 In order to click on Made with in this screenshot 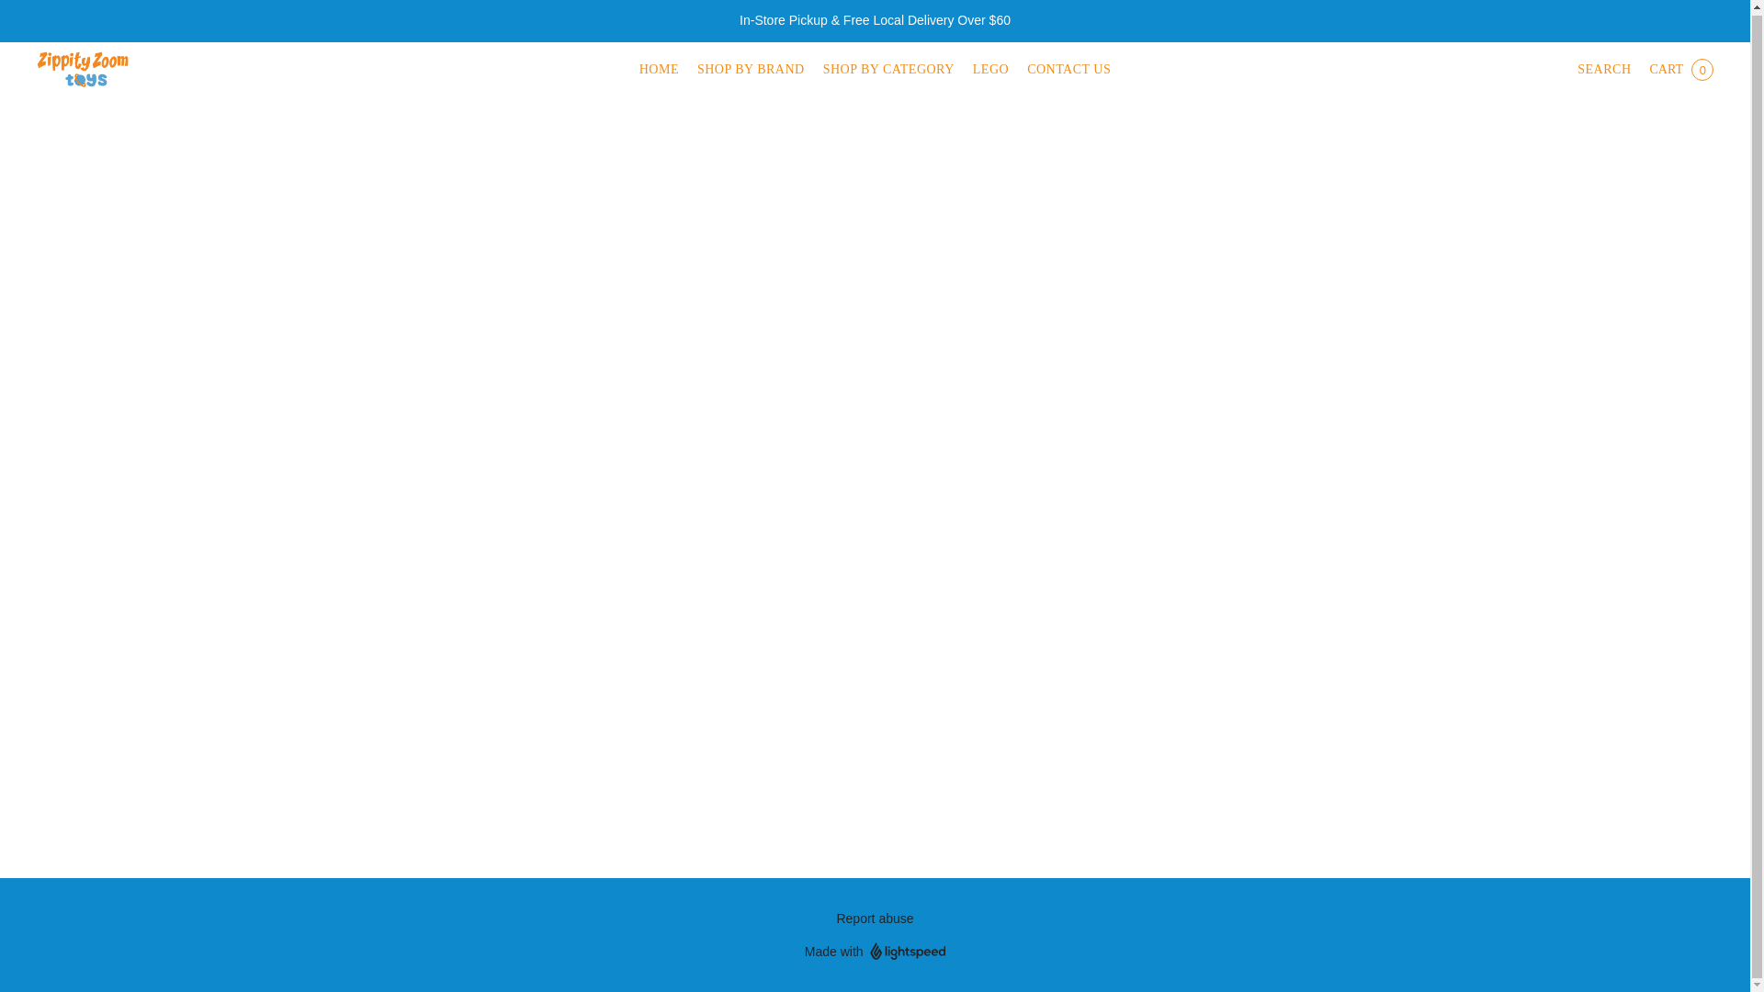, I will do `click(875, 951)`.